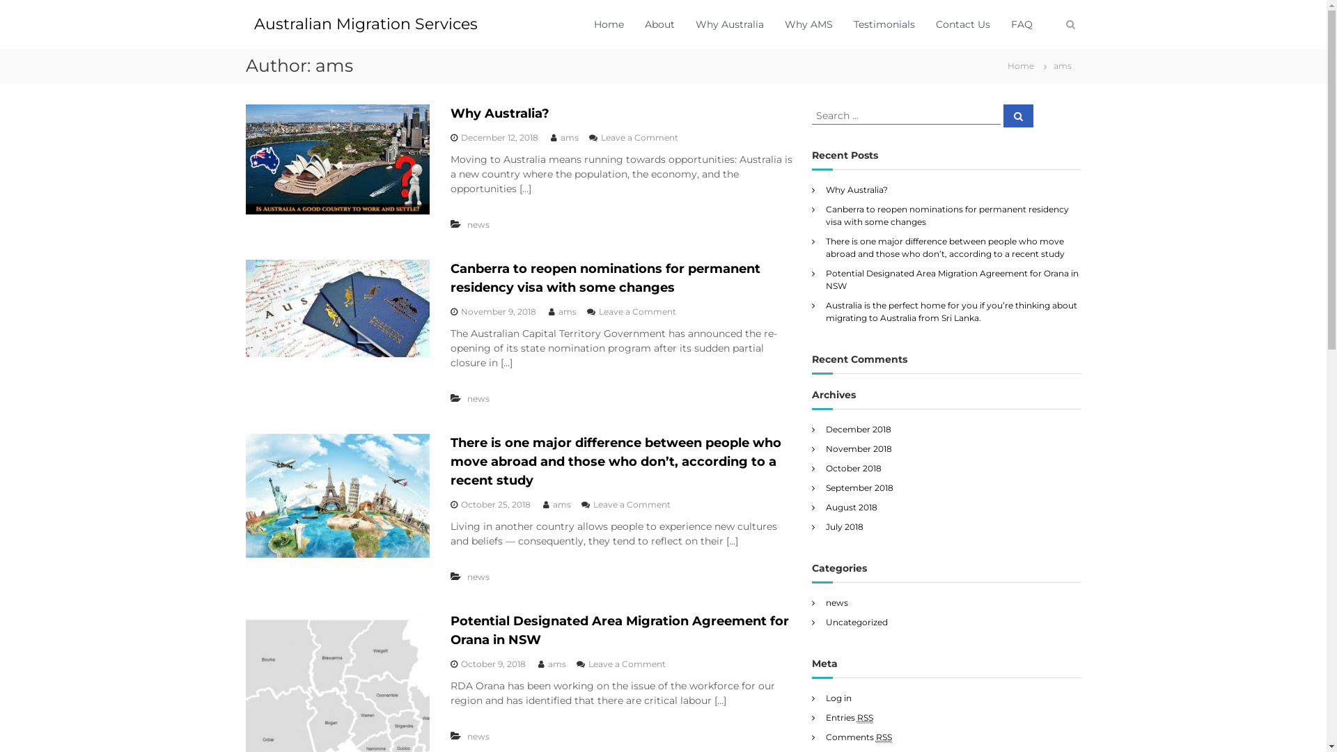 The width and height of the screenshot is (1337, 752). What do you see at coordinates (859, 737) in the screenshot?
I see `Comments RSS` at bounding box center [859, 737].